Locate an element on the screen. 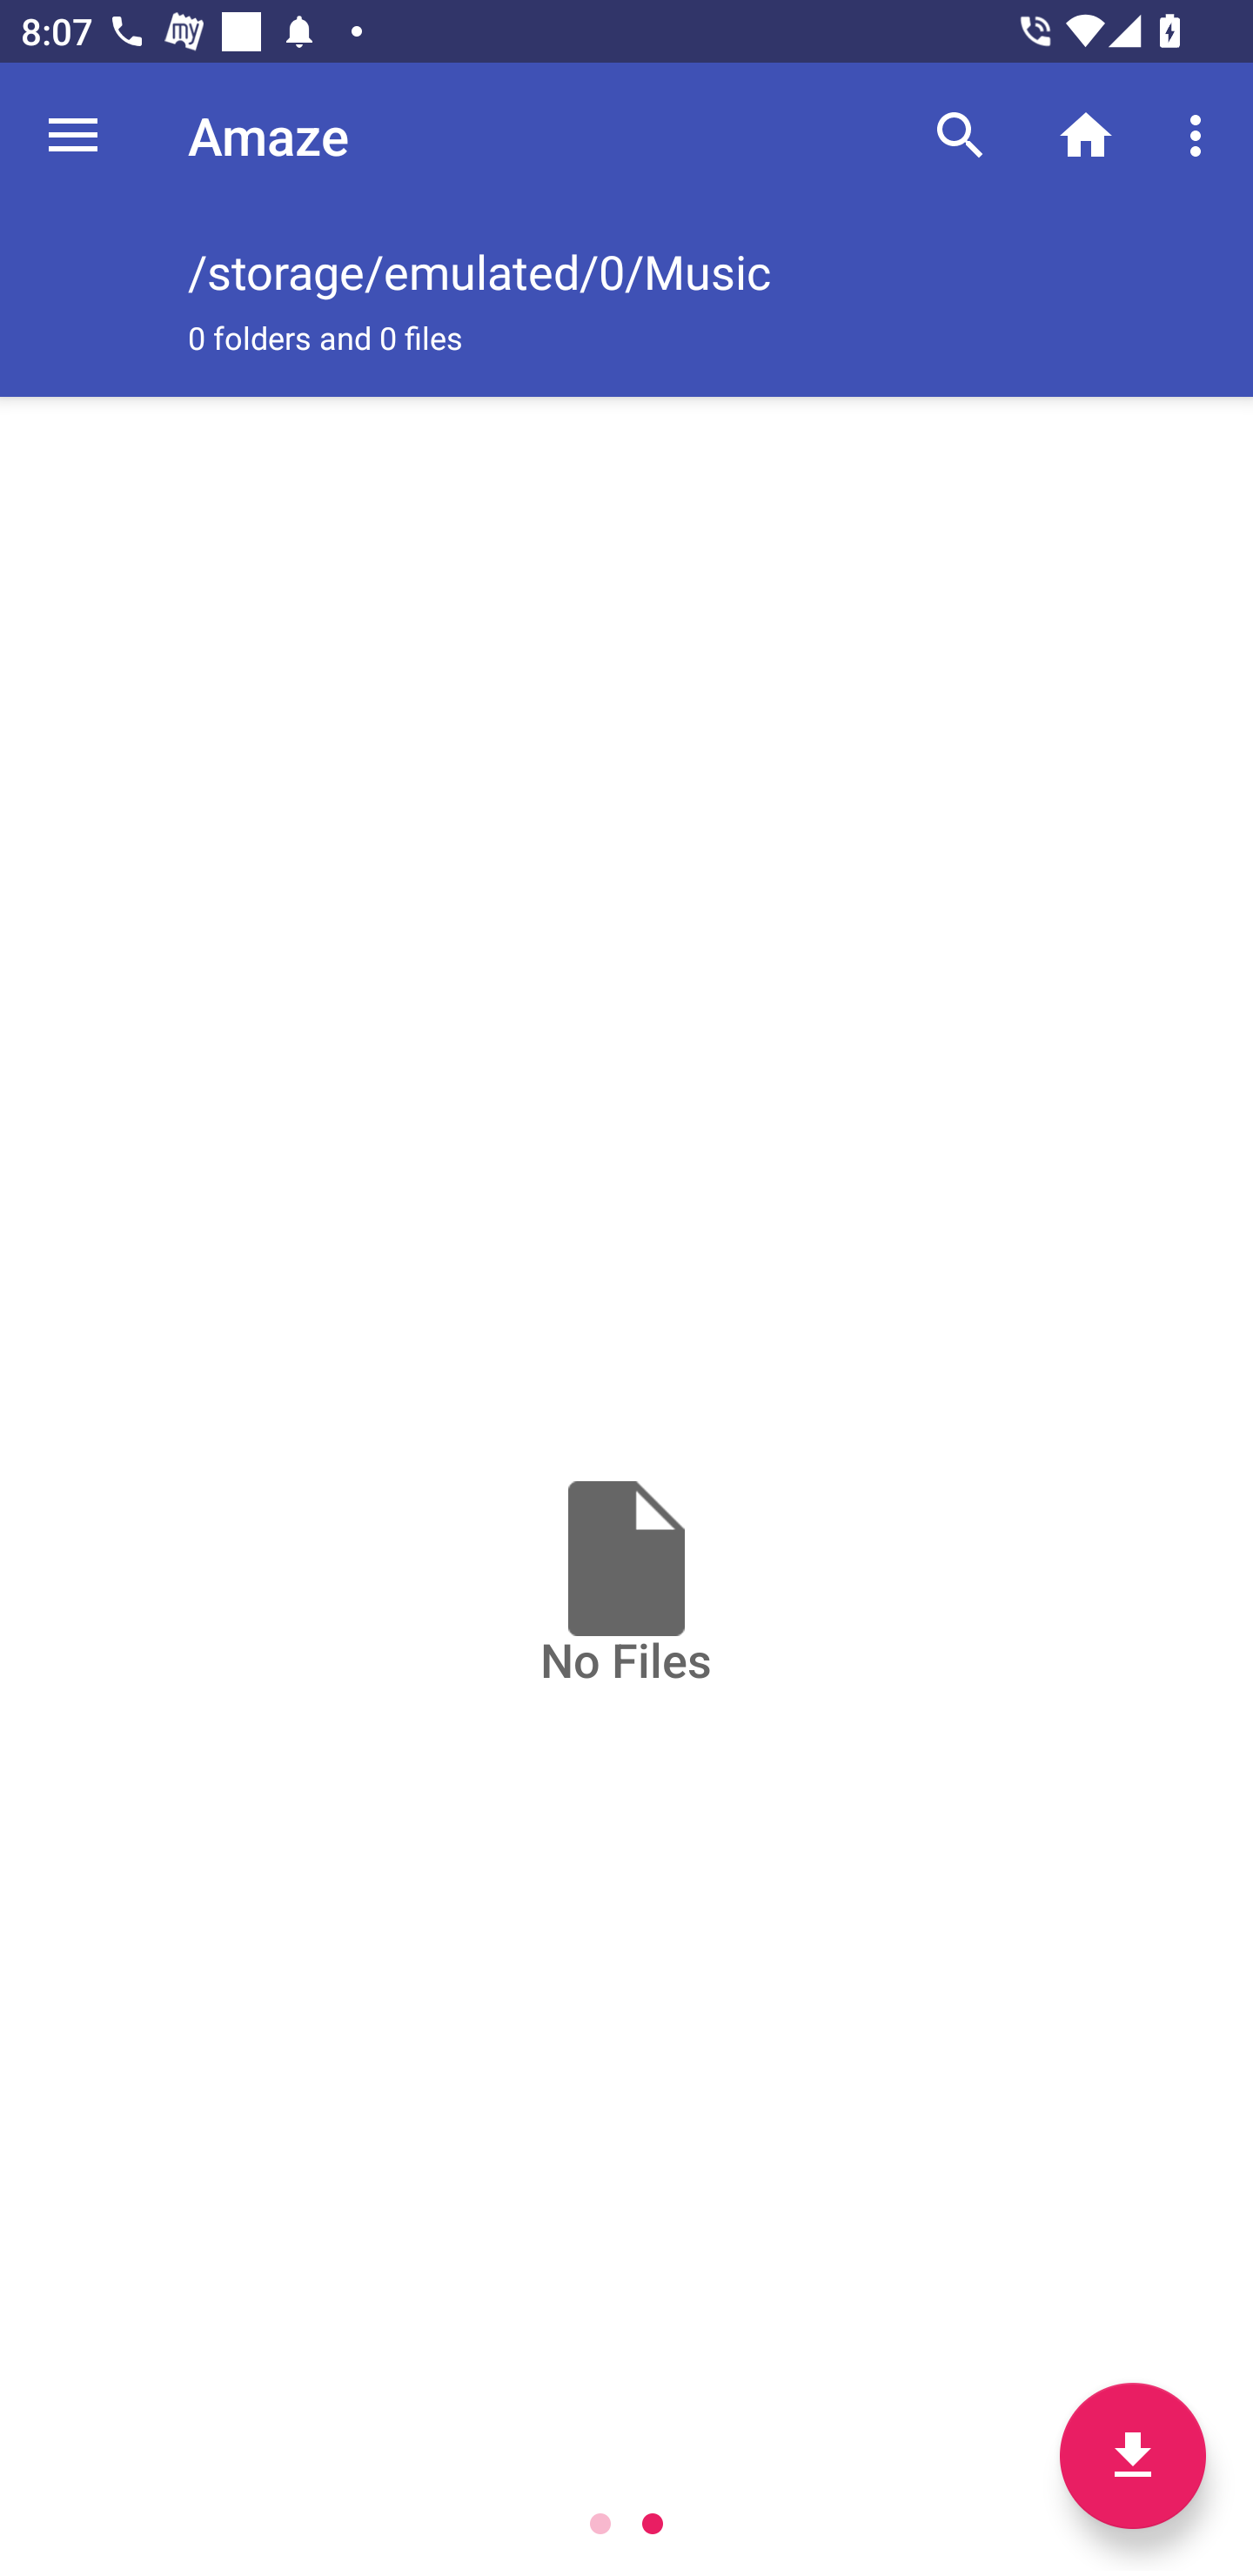 The image size is (1253, 2576). Search is located at coordinates (961, 134).